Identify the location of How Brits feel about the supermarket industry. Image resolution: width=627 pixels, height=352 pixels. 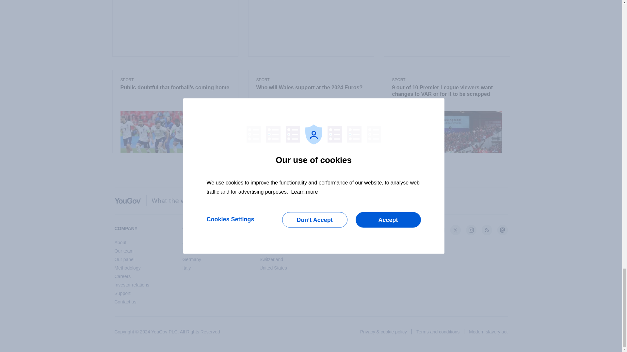
(311, 1).